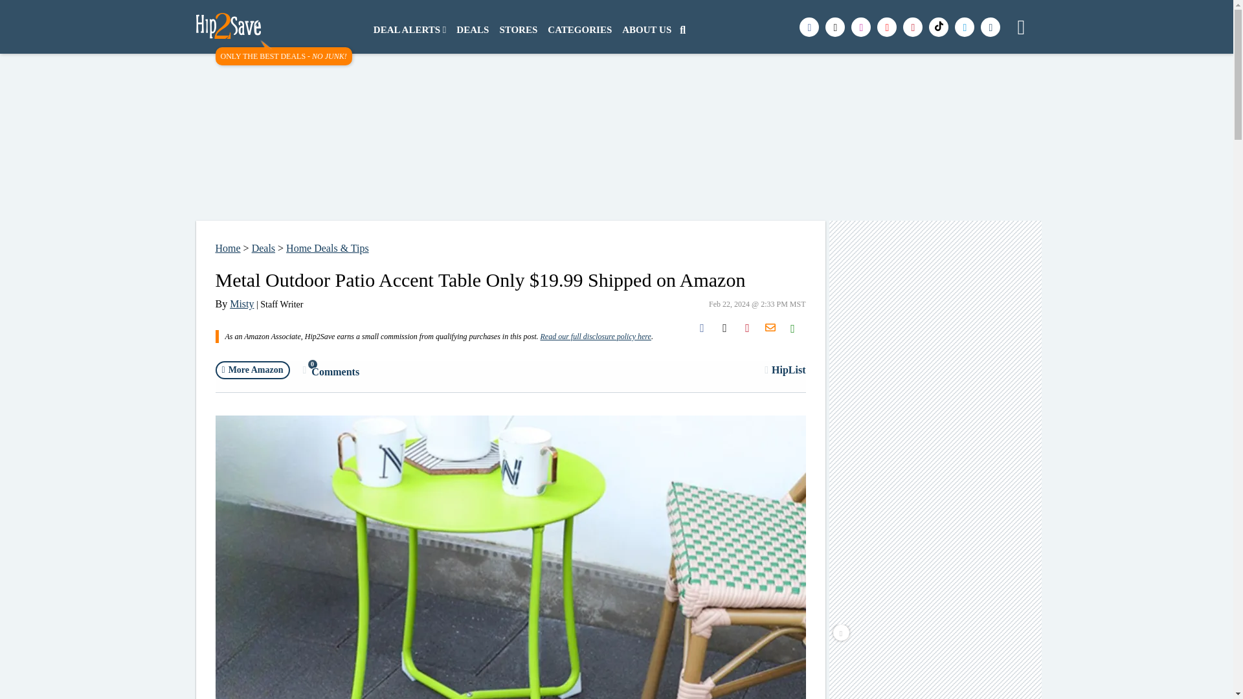 The height and width of the screenshot is (699, 1243). What do you see at coordinates (518, 30) in the screenshot?
I see `STORES` at bounding box center [518, 30].